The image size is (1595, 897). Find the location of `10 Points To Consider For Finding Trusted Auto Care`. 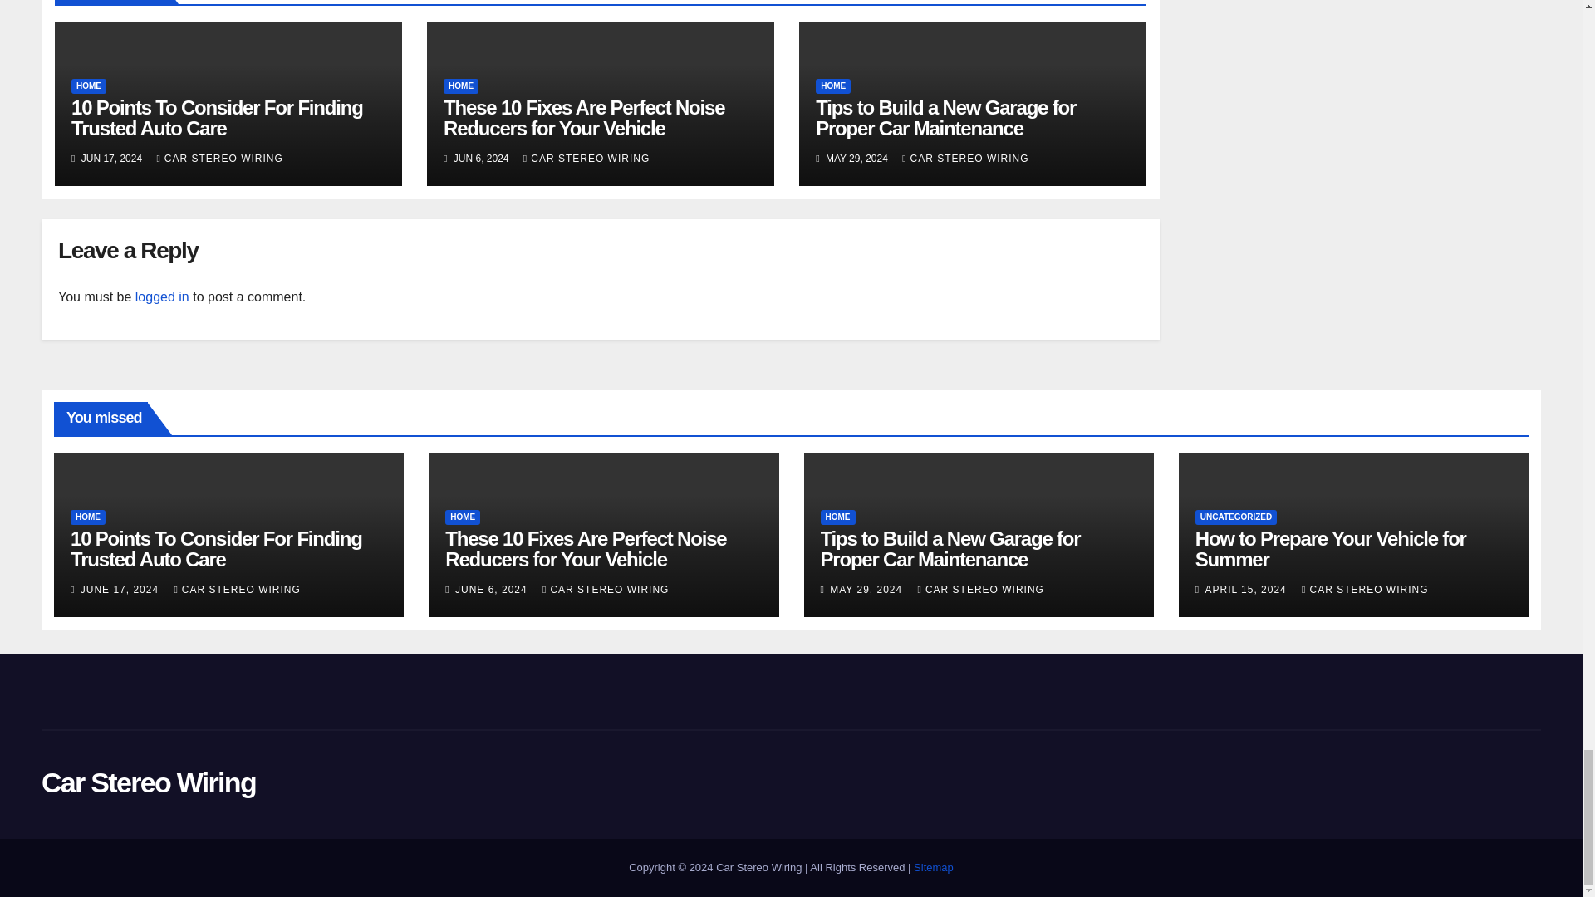

10 Points To Consider For Finding Trusted Auto Care is located at coordinates (218, 118).